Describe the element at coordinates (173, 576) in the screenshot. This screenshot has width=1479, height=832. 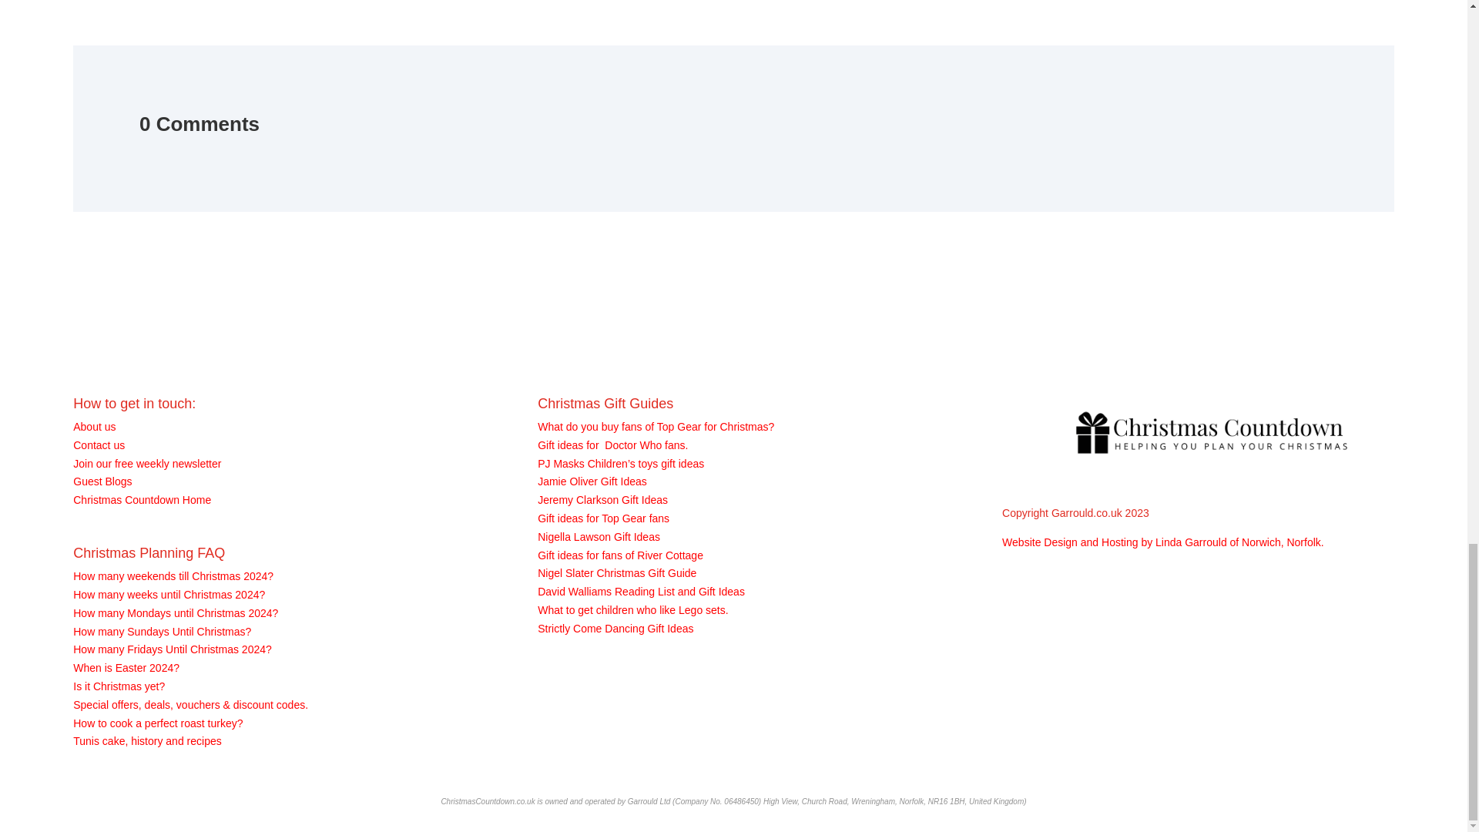
I see `How many weekends till Christmas 2024?` at that location.